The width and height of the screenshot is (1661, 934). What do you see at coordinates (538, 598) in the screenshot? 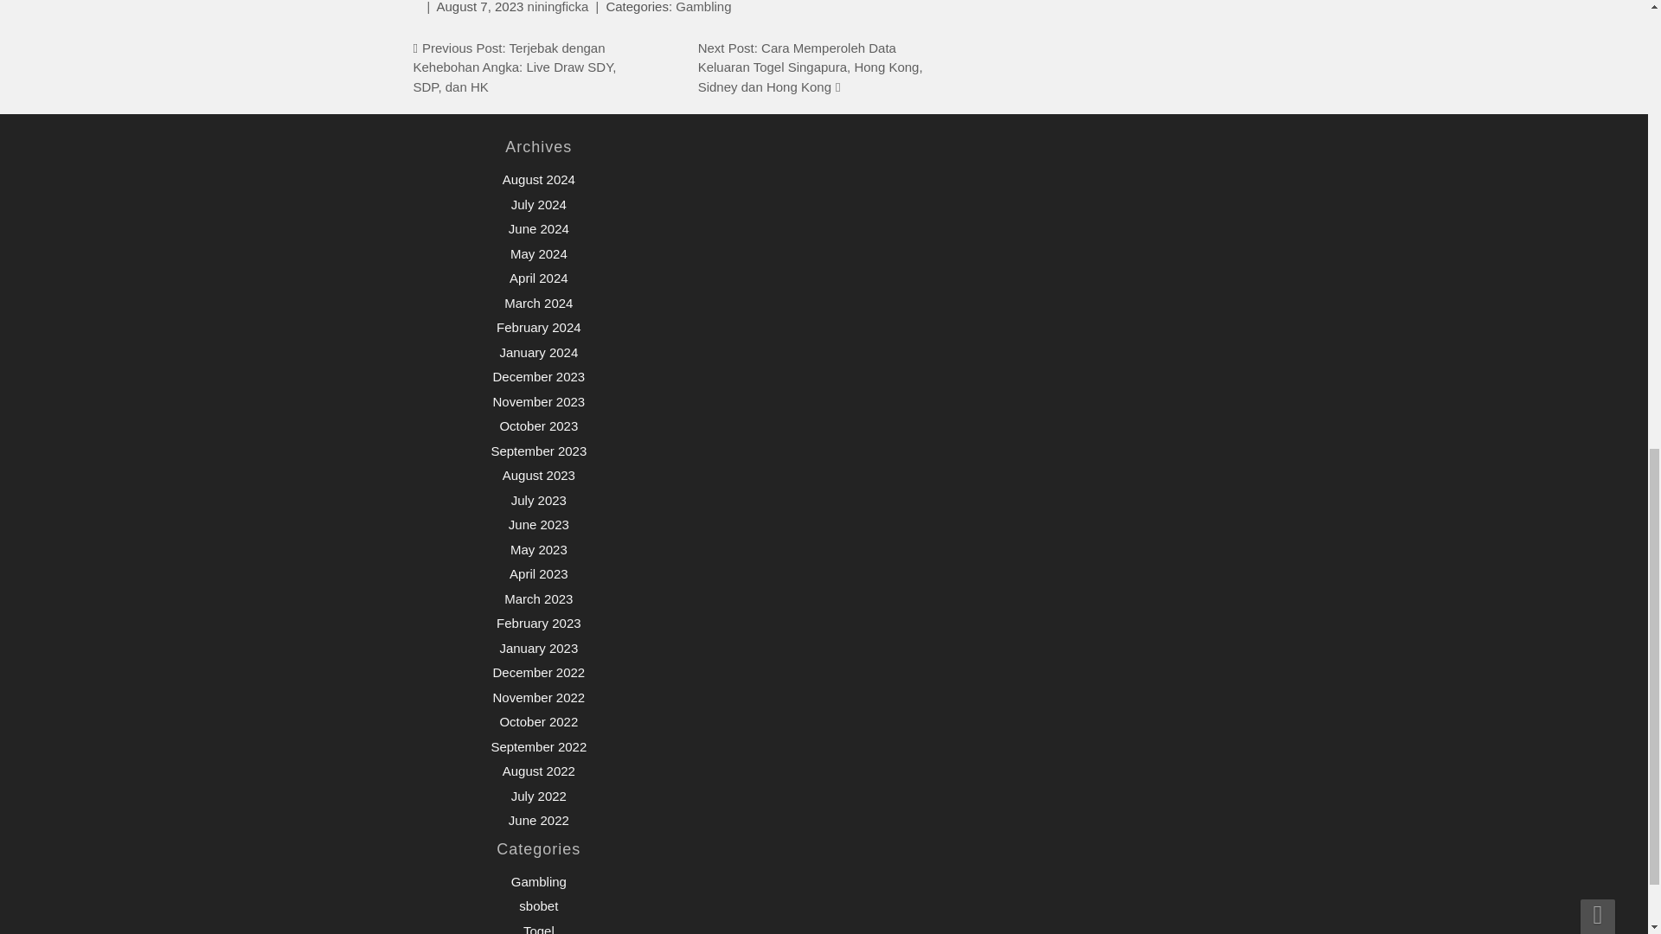
I see `March 2023` at bounding box center [538, 598].